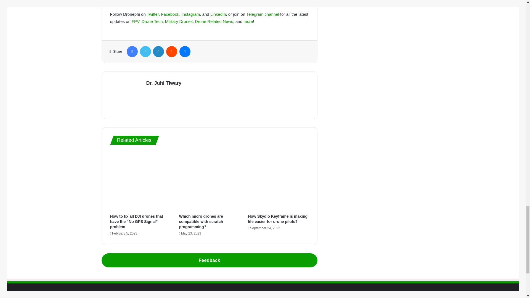 Image resolution: width=530 pixels, height=298 pixels. Describe the element at coordinates (218, 14) in the screenshot. I see `LinkedIn` at that location.